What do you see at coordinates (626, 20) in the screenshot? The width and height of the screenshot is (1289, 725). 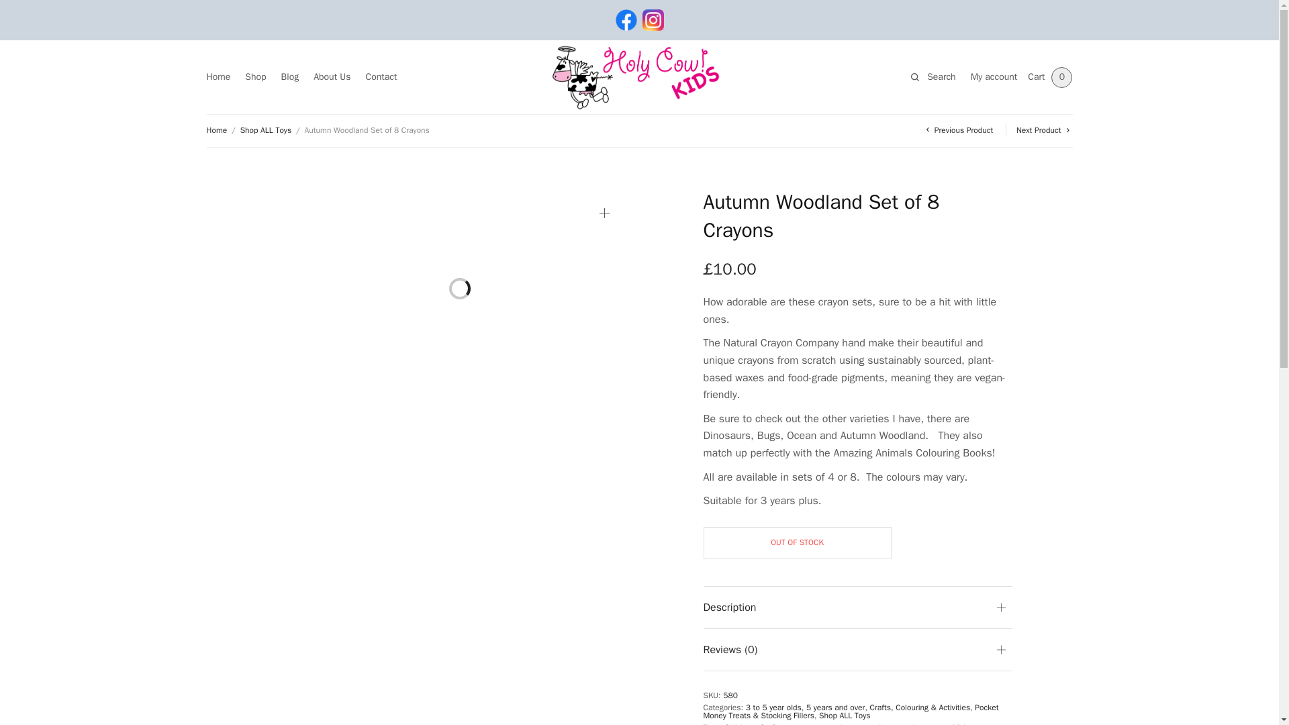 I see `Find us on Facebook` at bounding box center [626, 20].